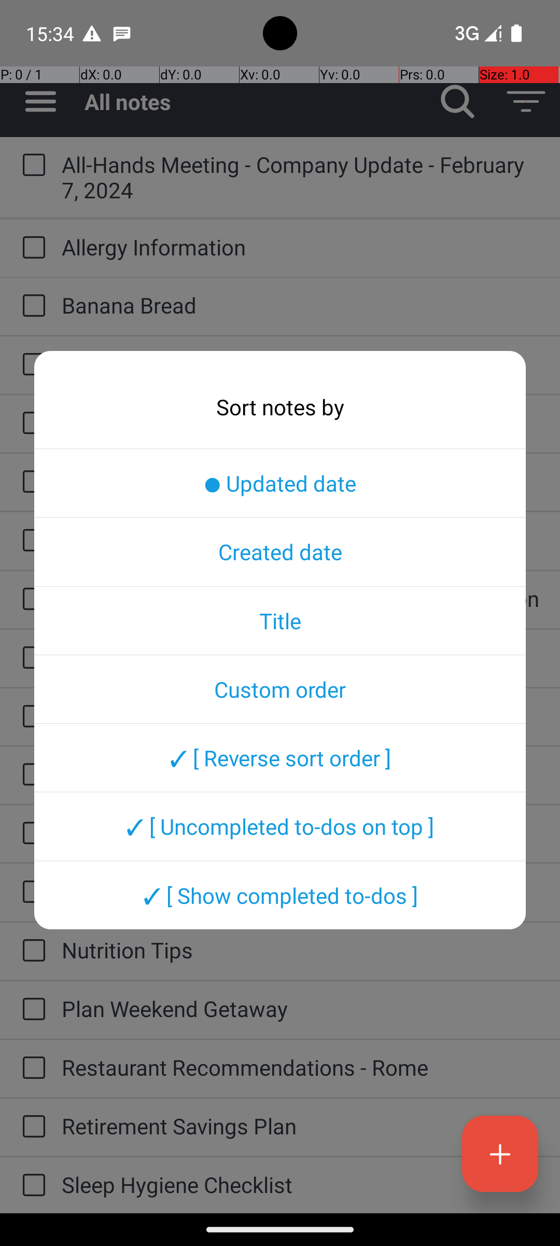  I want to click on to-do: Essay Draft - The Role of Technology in Education, so click(31, 600).